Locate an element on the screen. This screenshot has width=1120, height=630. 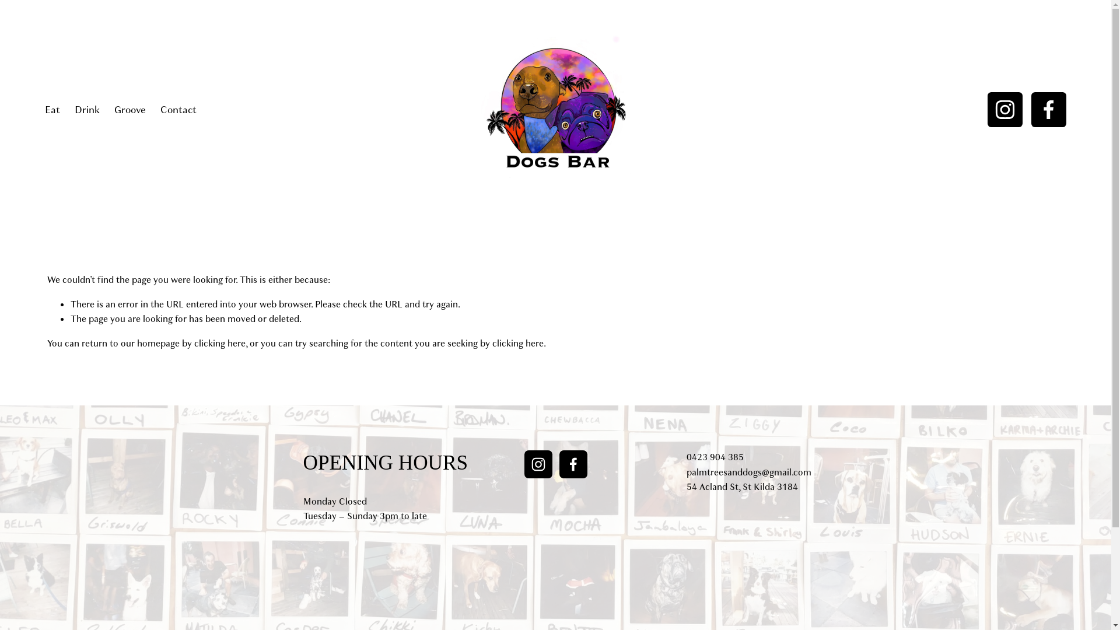
Drink is located at coordinates (87, 110).